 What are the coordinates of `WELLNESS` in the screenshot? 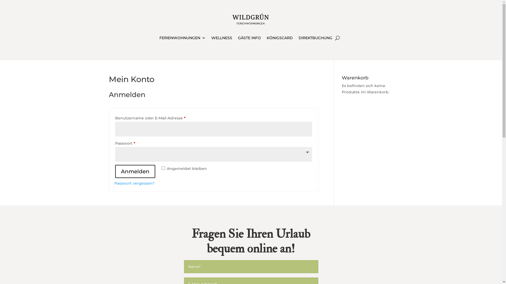 It's located at (222, 39).